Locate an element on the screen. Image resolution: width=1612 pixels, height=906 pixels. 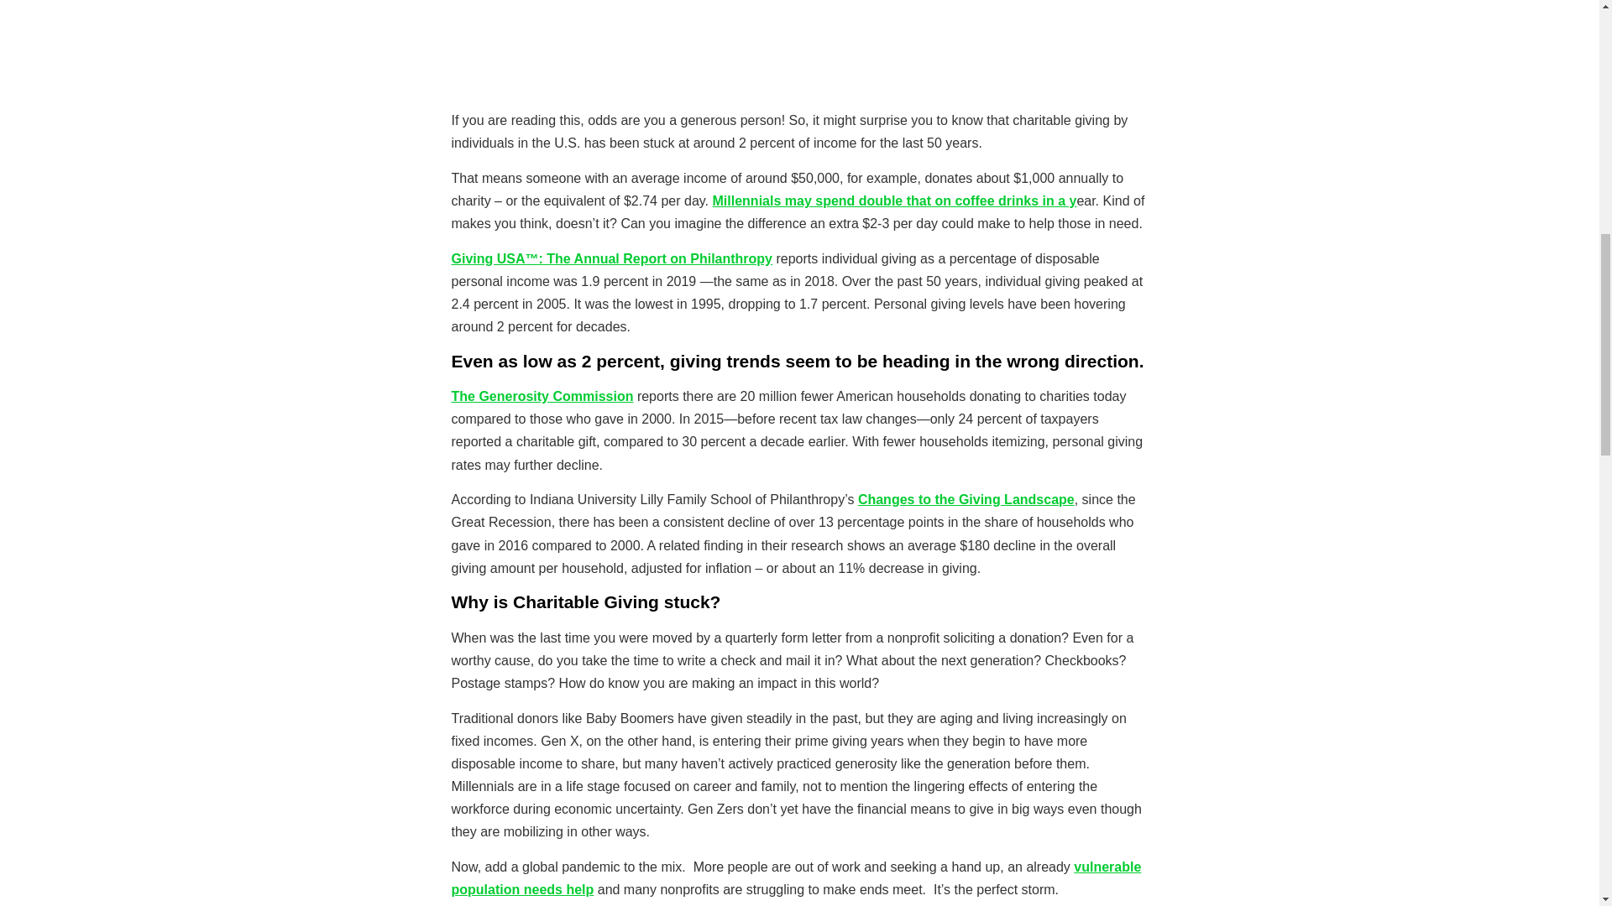
Millennials may spend double that on coffee drinks in a y is located at coordinates (894, 201).